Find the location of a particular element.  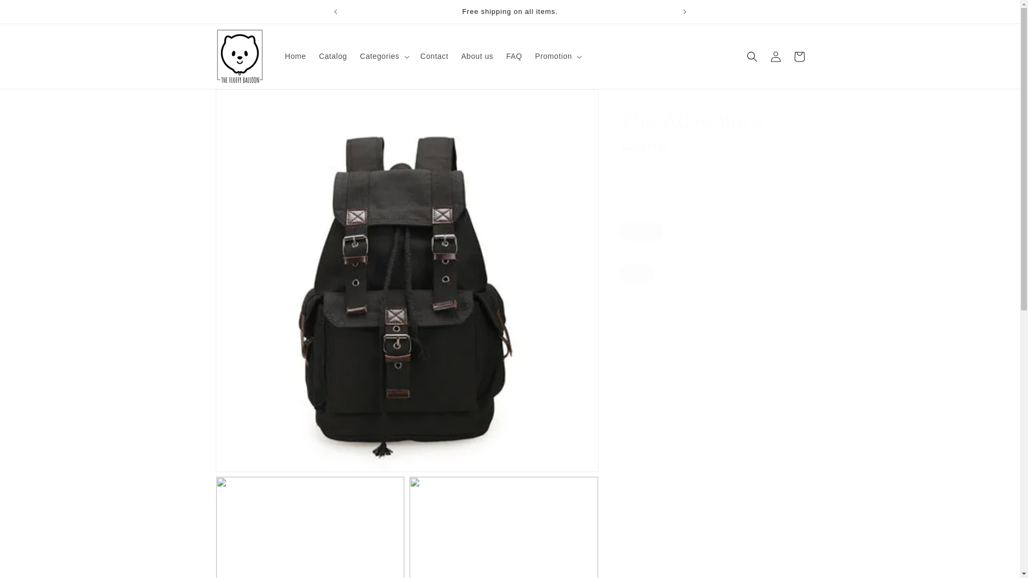

Open media 5 in modal is located at coordinates (503, 527).